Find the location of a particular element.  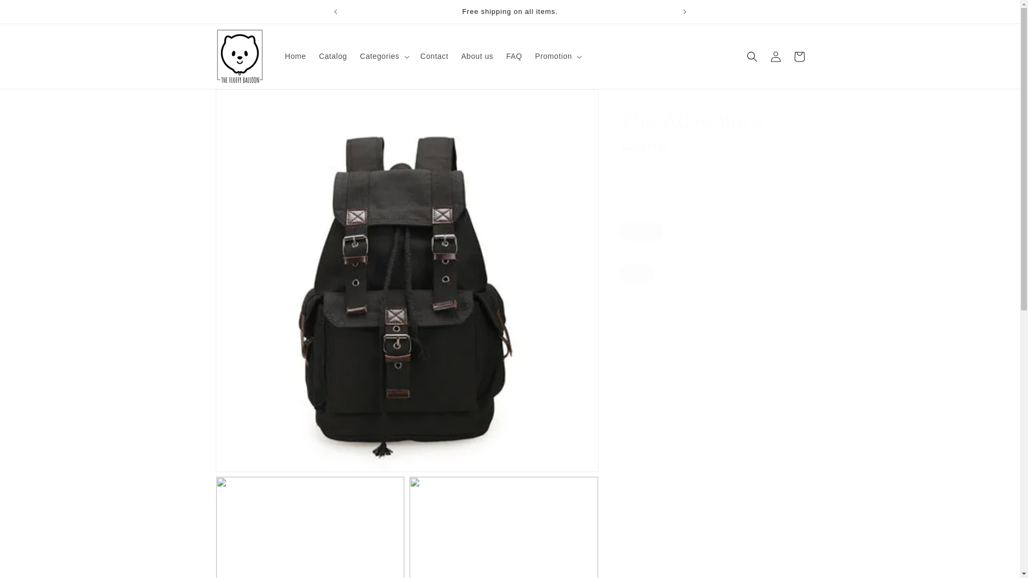

Open media 5 in modal is located at coordinates (503, 527).